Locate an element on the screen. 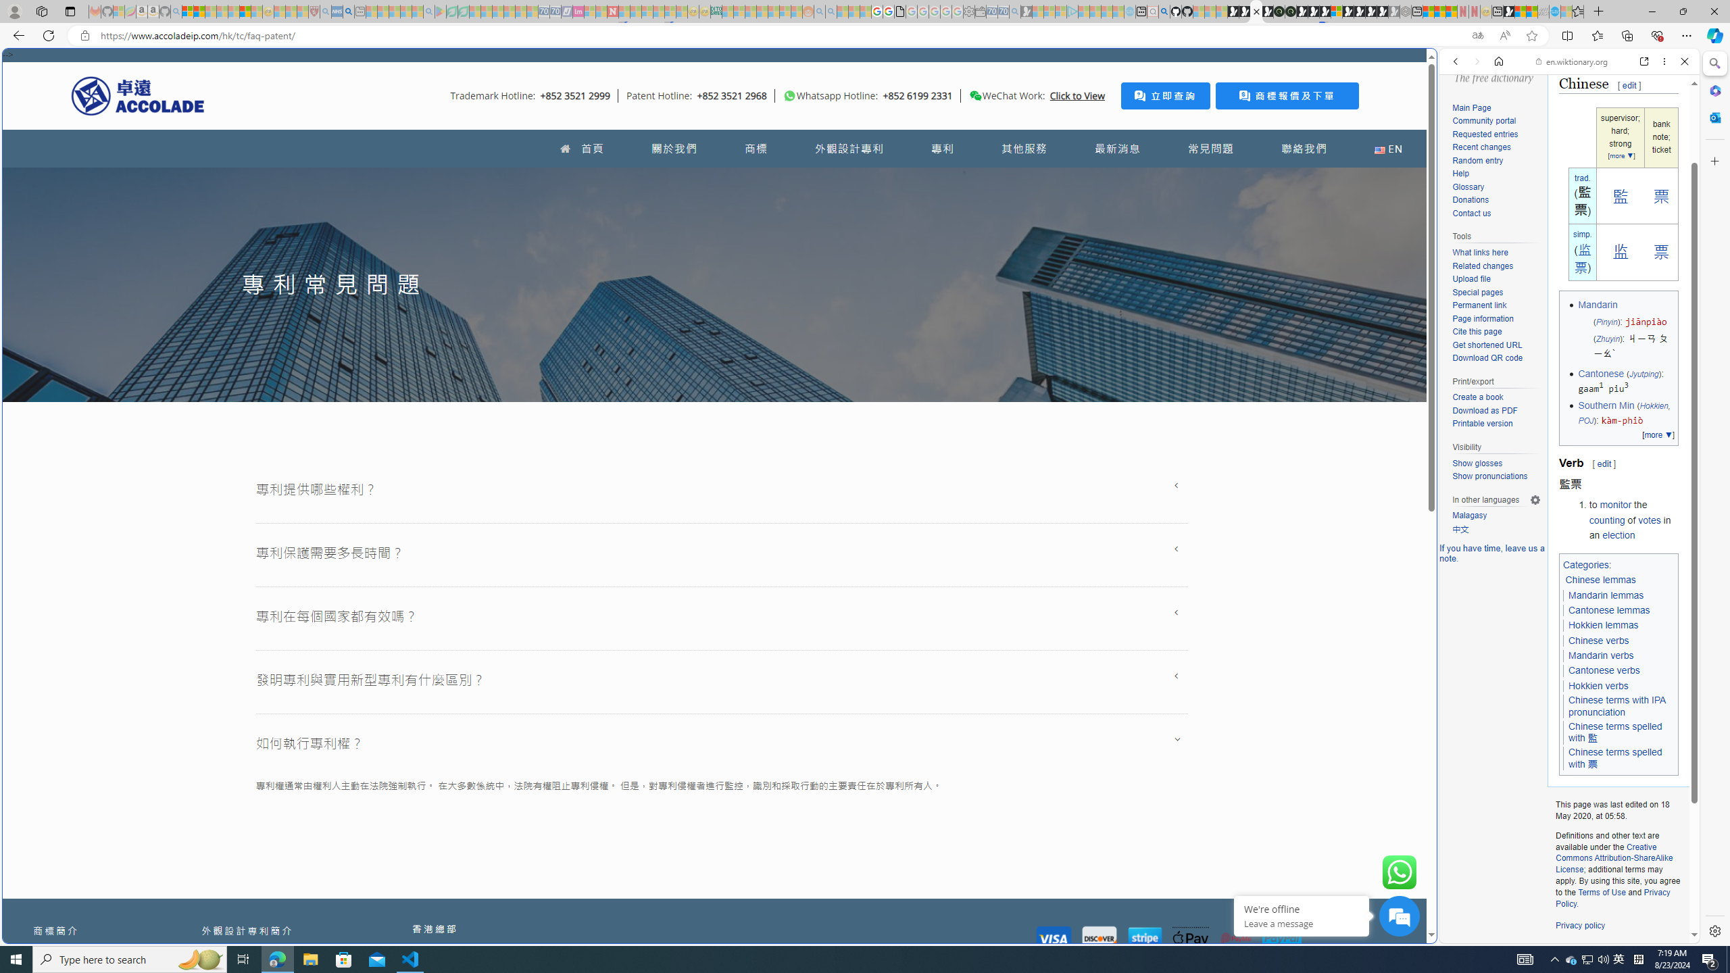  Play Free Online Games | Games from Microsoft Start is located at coordinates (1360, 11).